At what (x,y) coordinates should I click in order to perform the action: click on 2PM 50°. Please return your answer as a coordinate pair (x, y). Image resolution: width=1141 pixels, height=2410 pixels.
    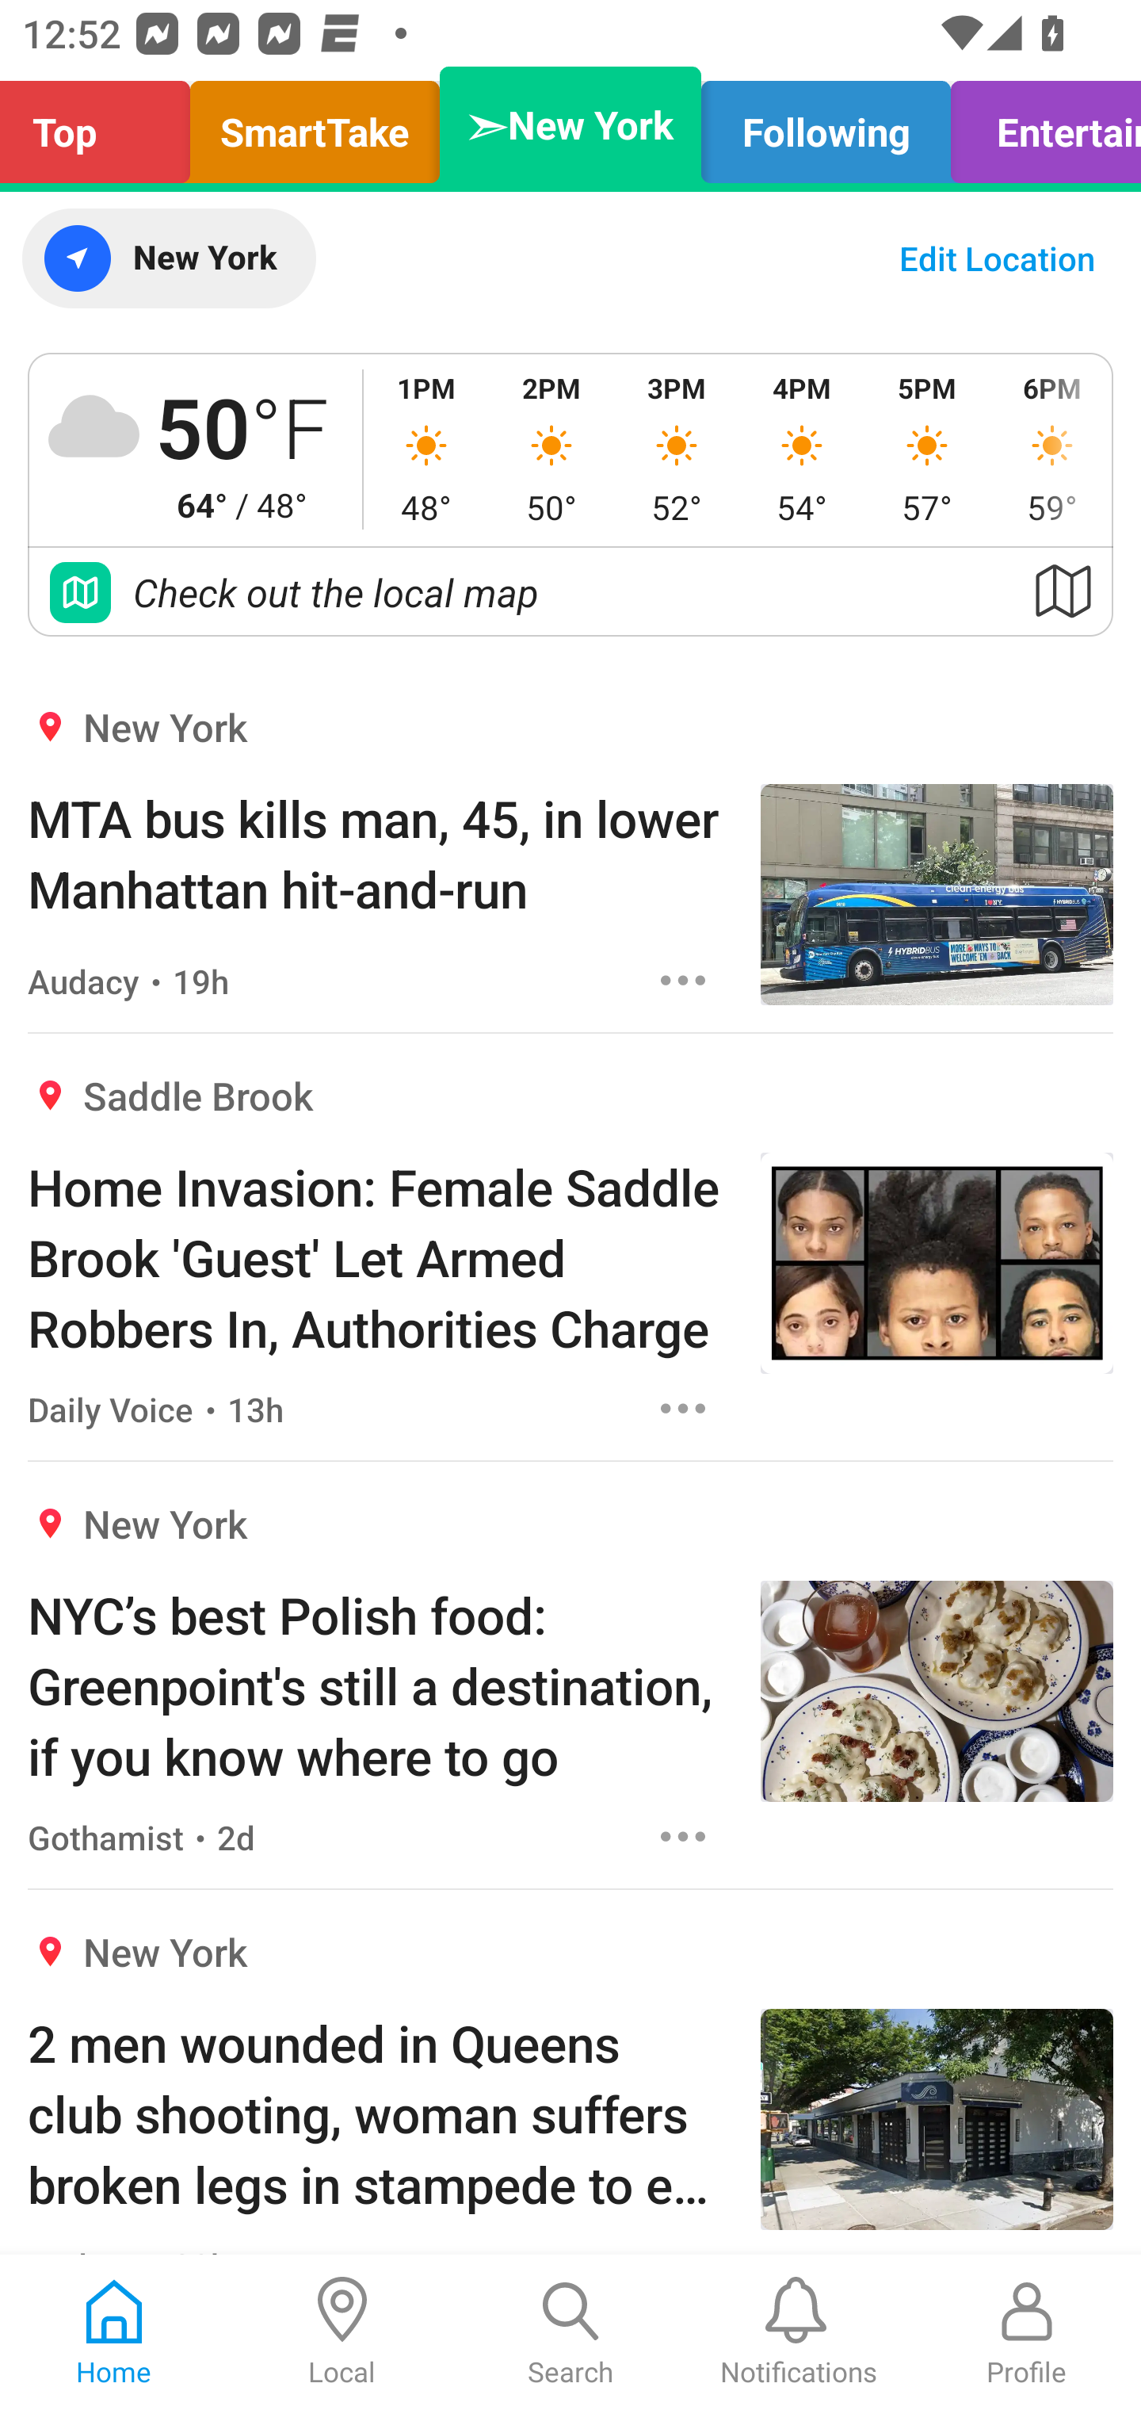
    Looking at the image, I should click on (551, 449).